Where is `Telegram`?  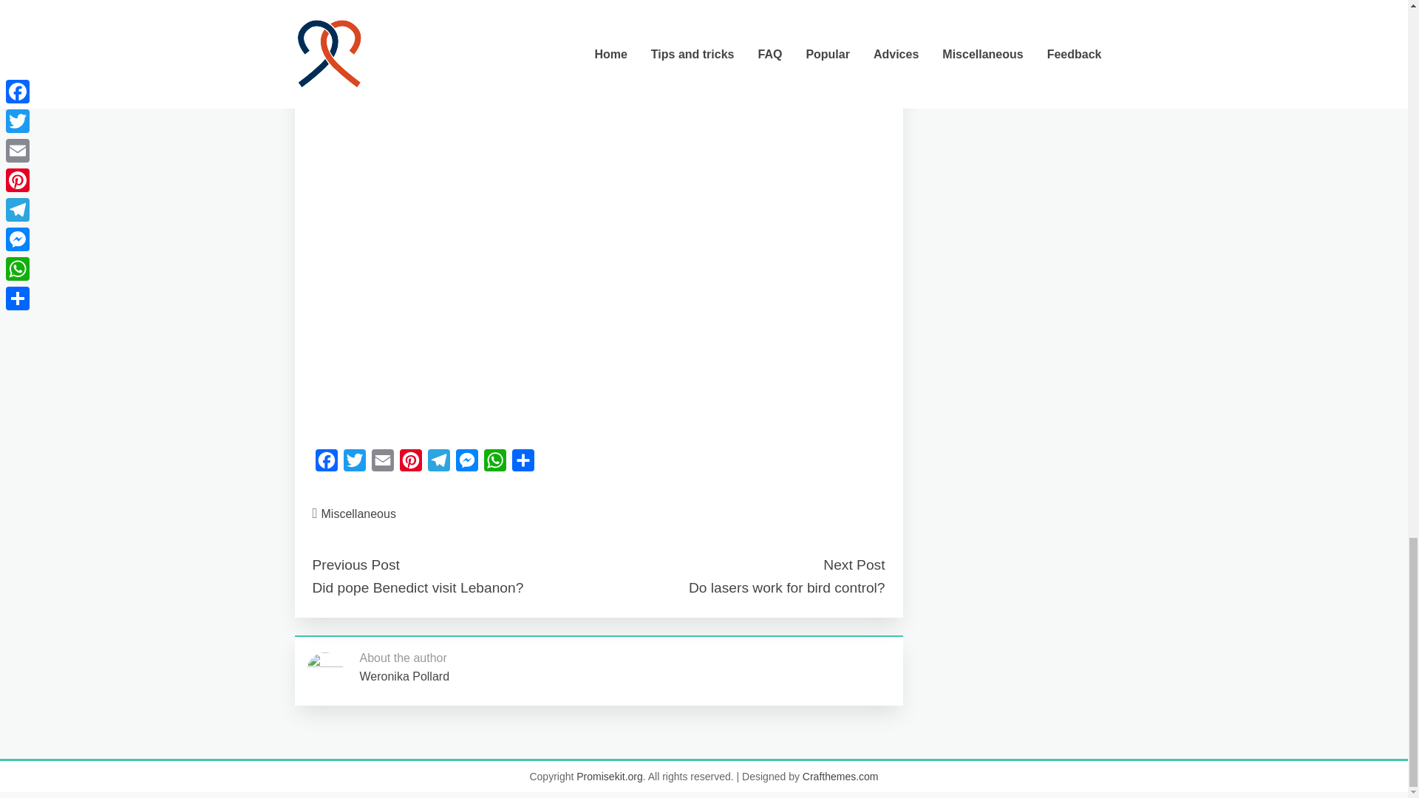
Telegram is located at coordinates (438, 464).